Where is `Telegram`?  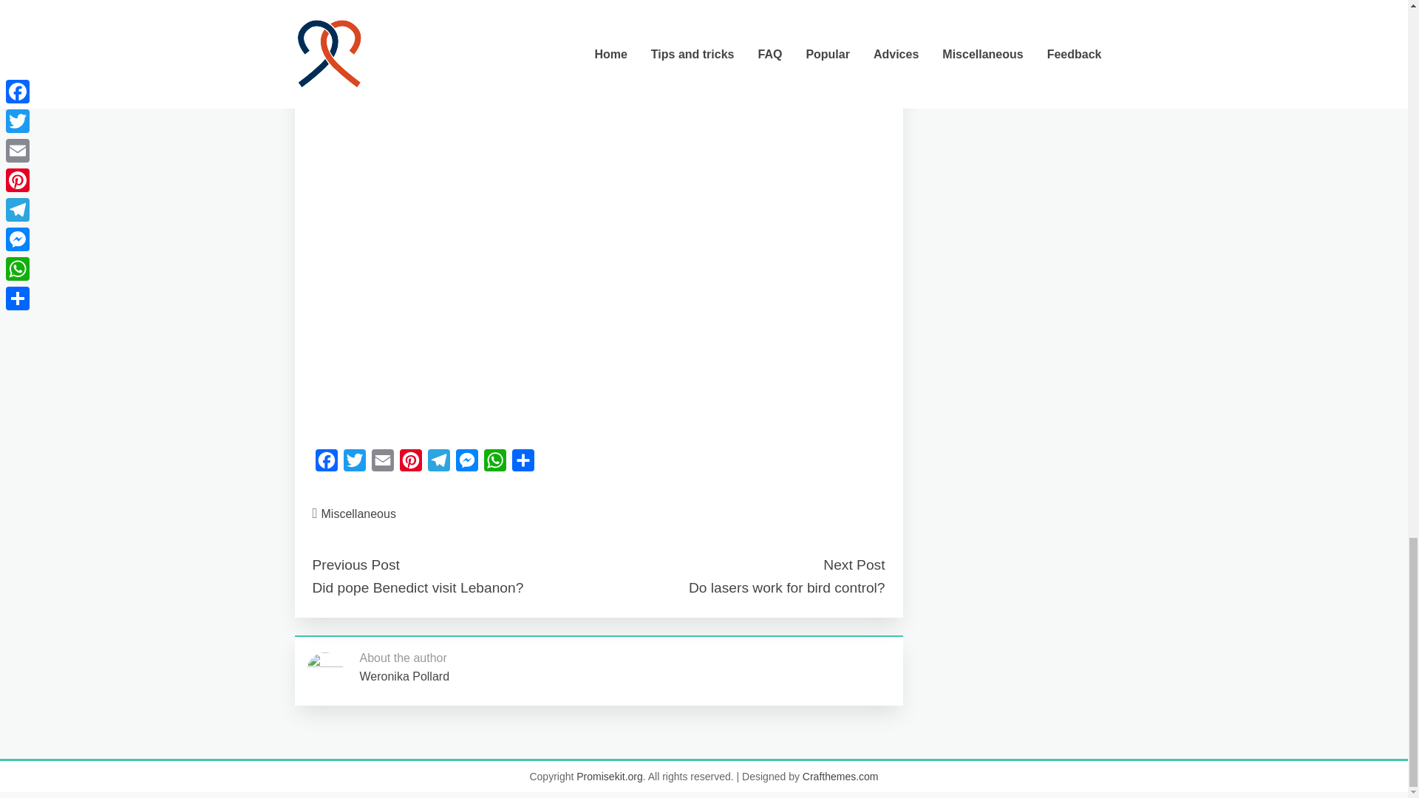
Telegram is located at coordinates (438, 464).